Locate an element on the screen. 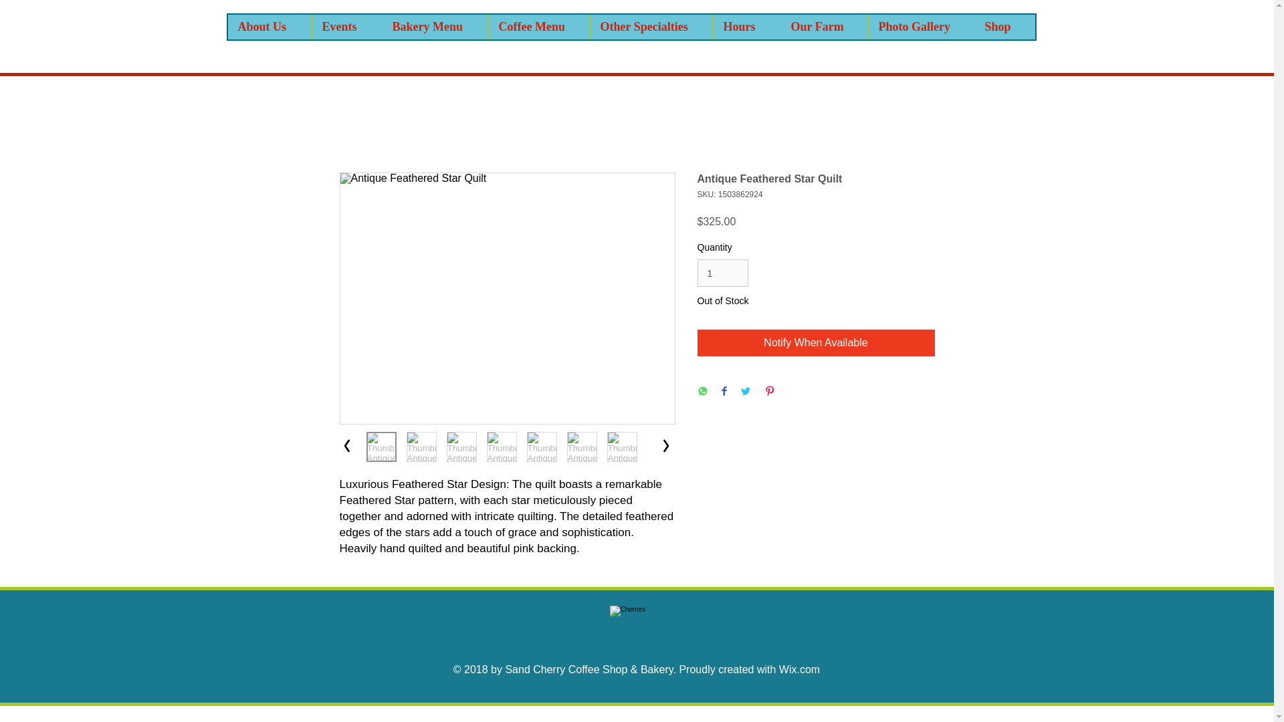 This screenshot has height=722, width=1284. About Us is located at coordinates (269, 27).